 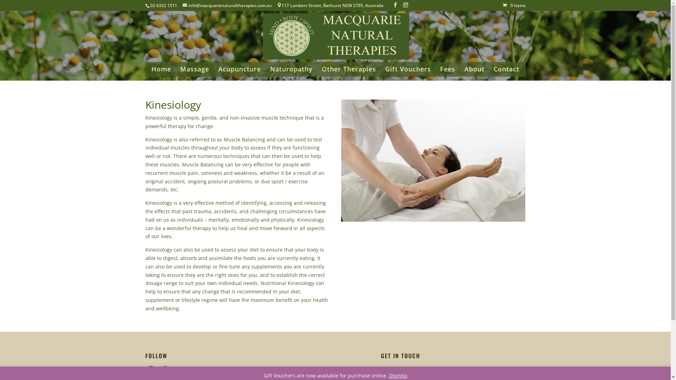 I want to click on Contact, so click(x=506, y=72).